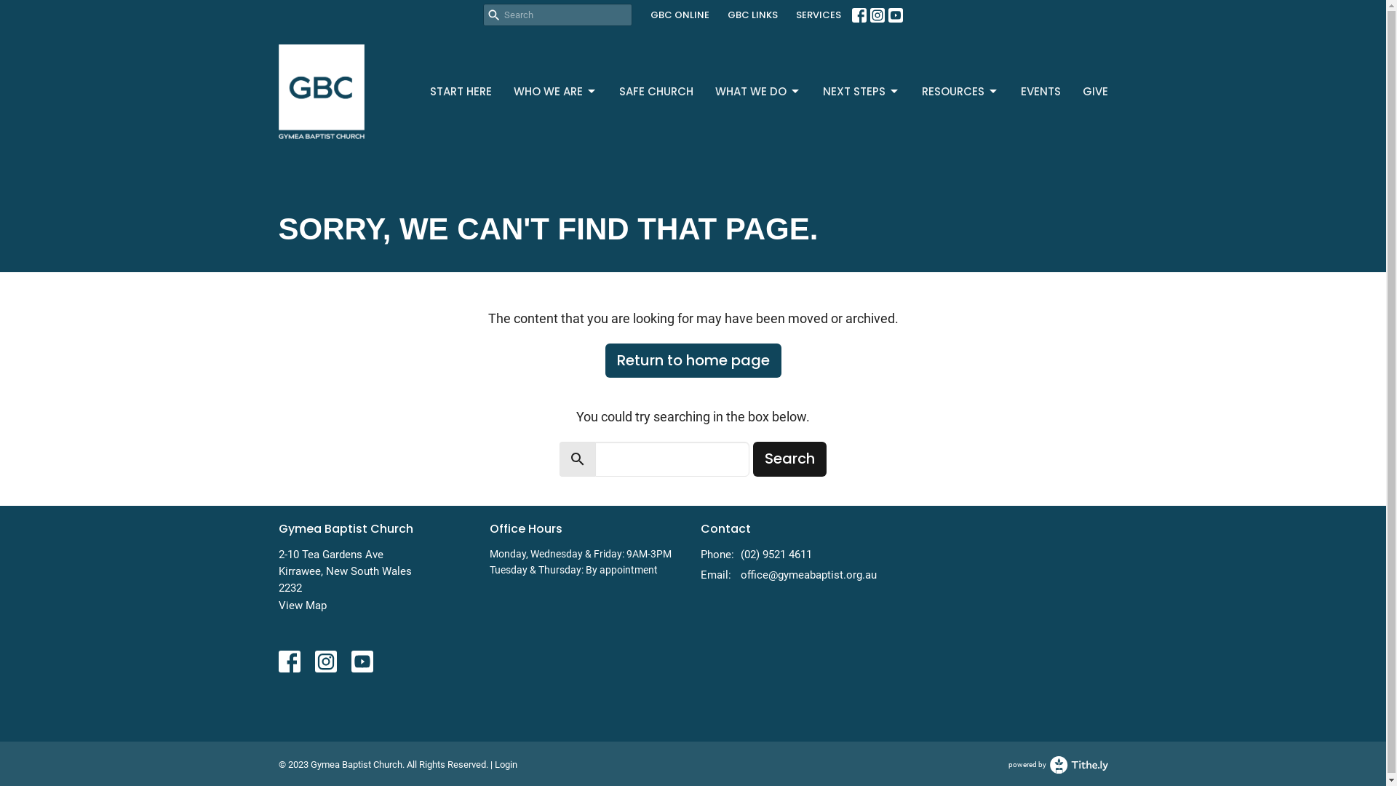  What do you see at coordinates (790, 459) in the screenshot?
I see `Search` at bounding box center [790, 459].